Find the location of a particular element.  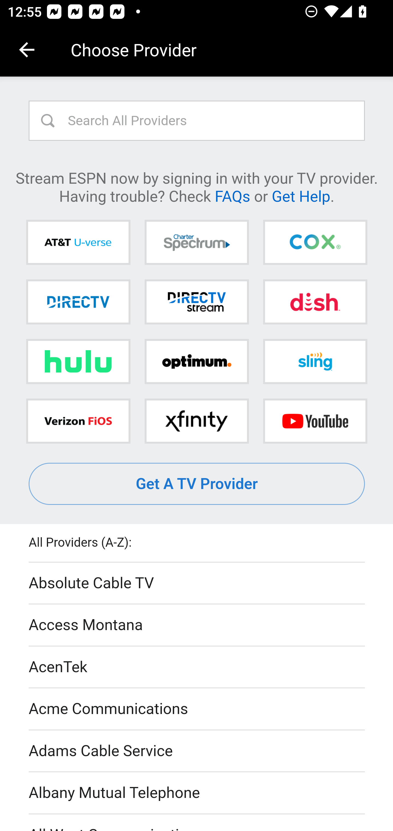

AcenTek is located at coordinates (197, 667).